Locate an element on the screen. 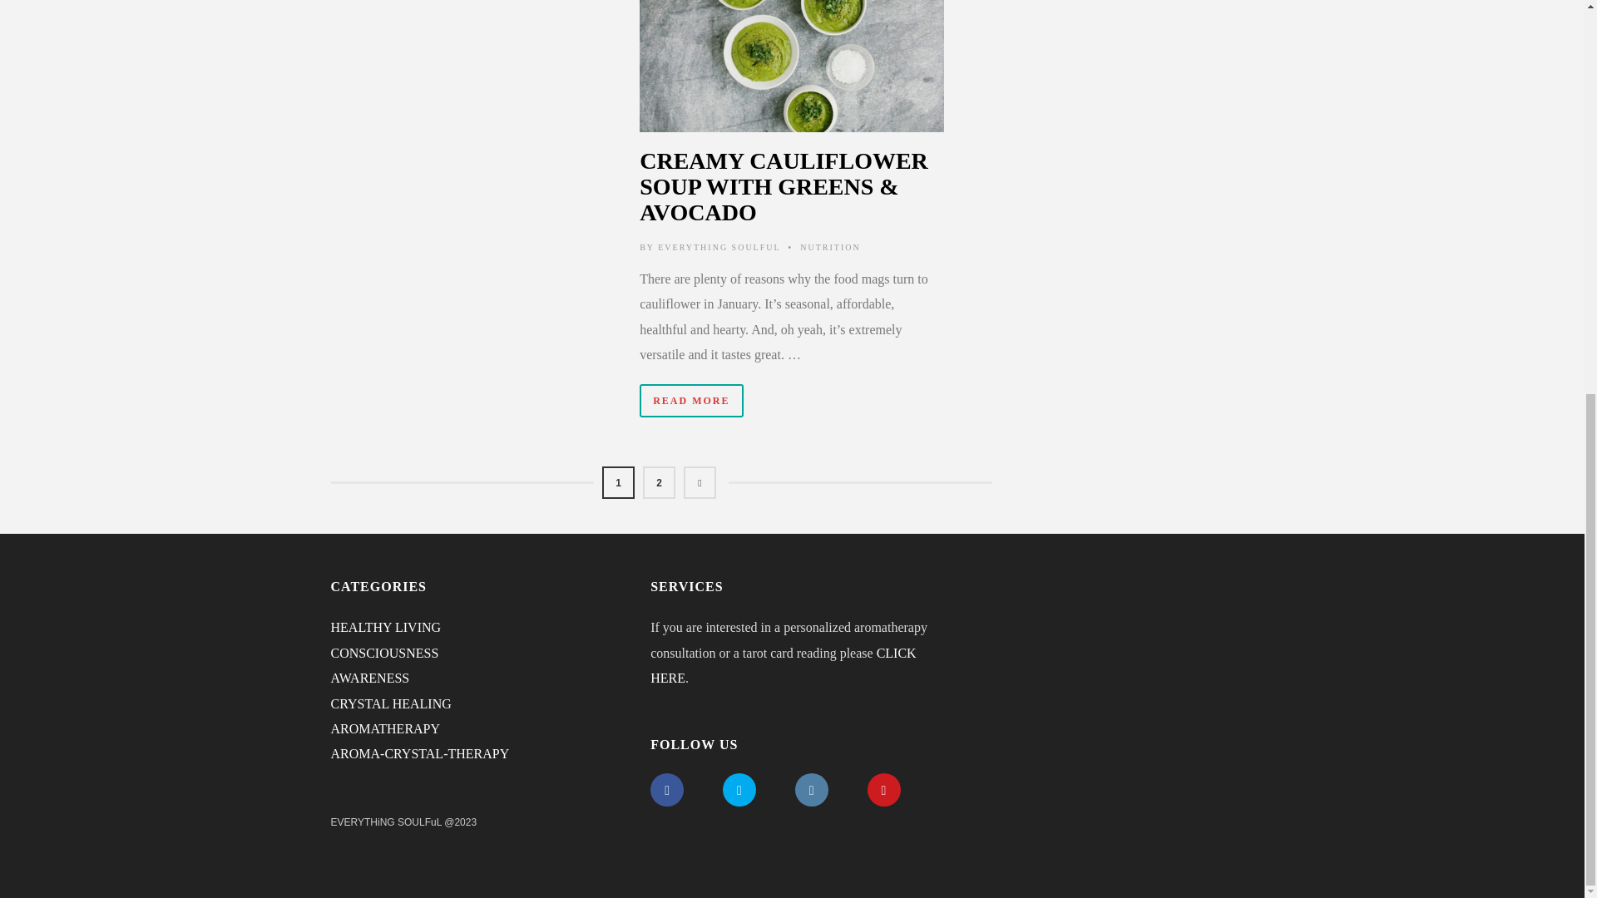 This screenshot has width=1597, height=898. View all posts filed under CONSCIOUSNESS is located at coordinates (384, 652).